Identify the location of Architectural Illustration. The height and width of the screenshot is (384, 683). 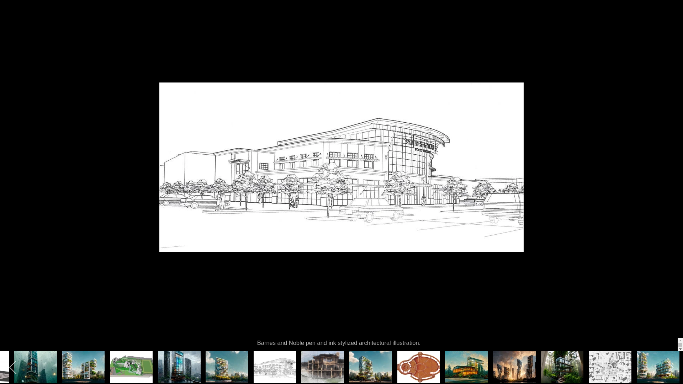
(524, 132).